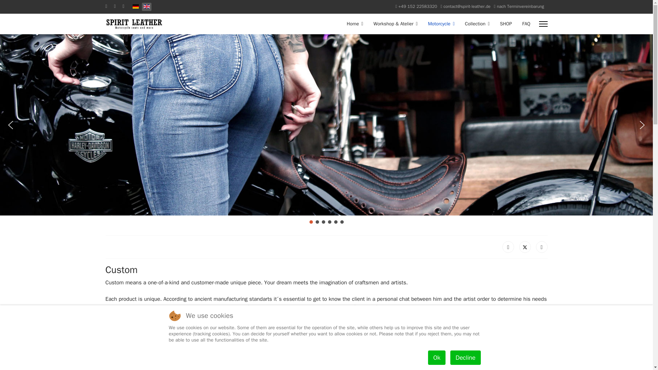 The height and width of the screenshot is (370, 658). What do you see at coordinates (477, 24) in the screenshot?
I see `Collection` at bounding box center [477, 24].